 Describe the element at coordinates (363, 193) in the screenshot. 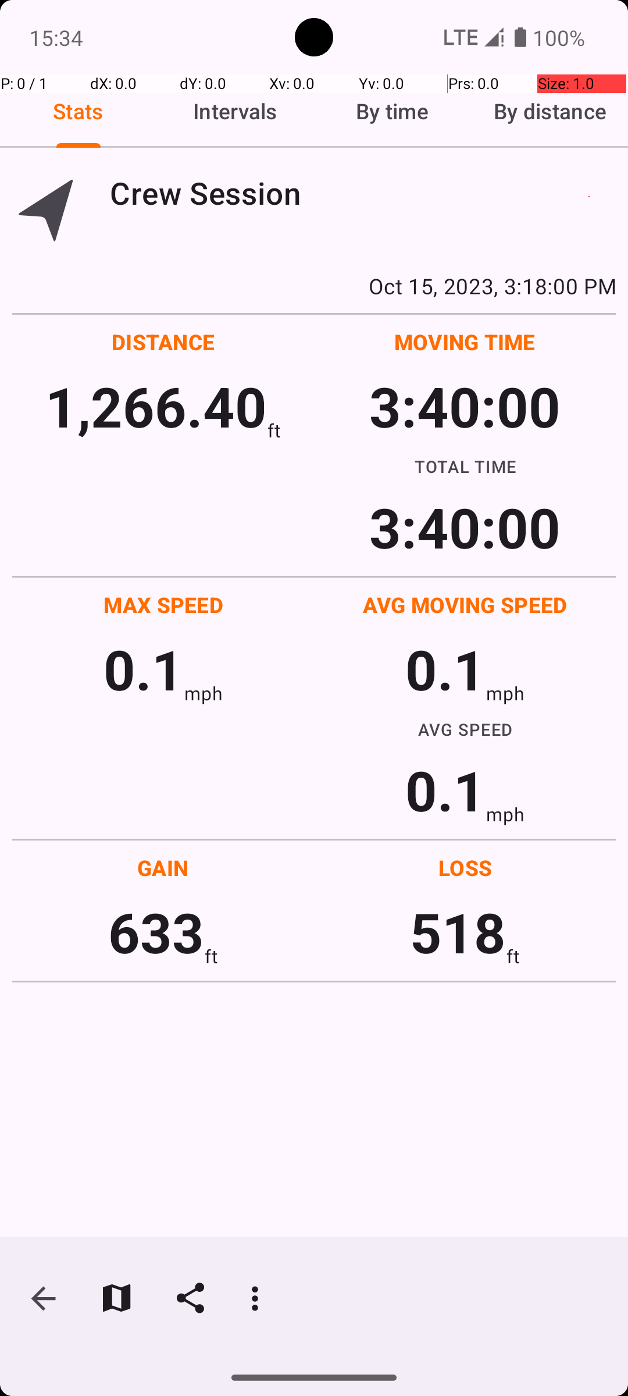

I see `Crew Session` at that location.